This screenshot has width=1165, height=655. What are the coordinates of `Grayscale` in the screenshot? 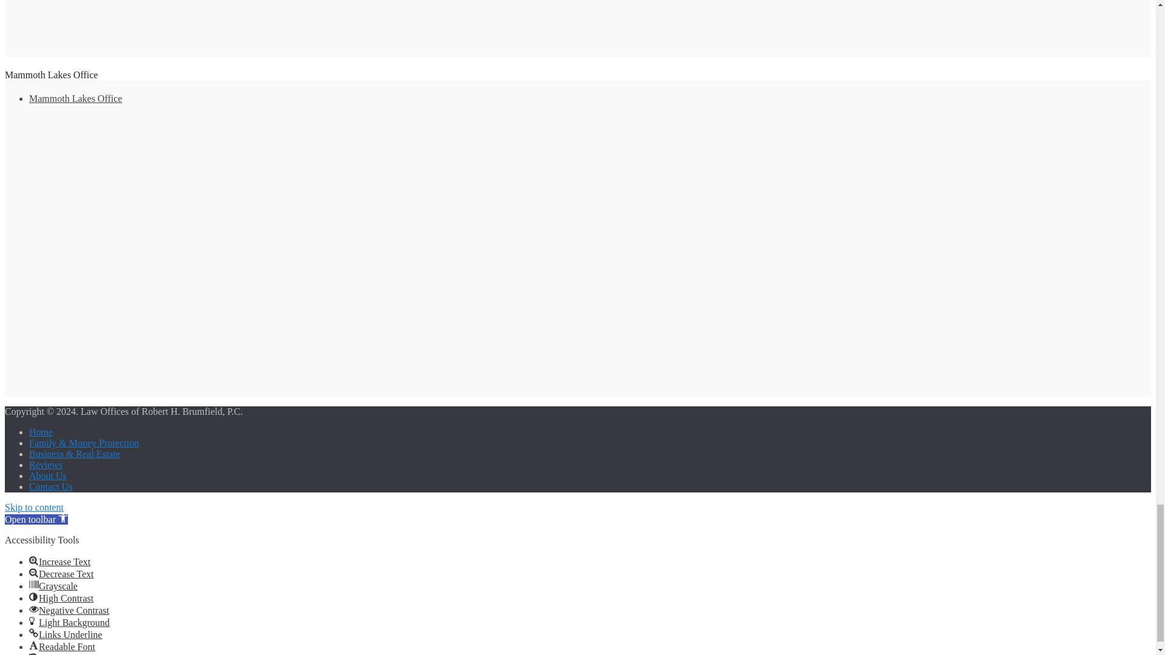 It's located at (34, 585).